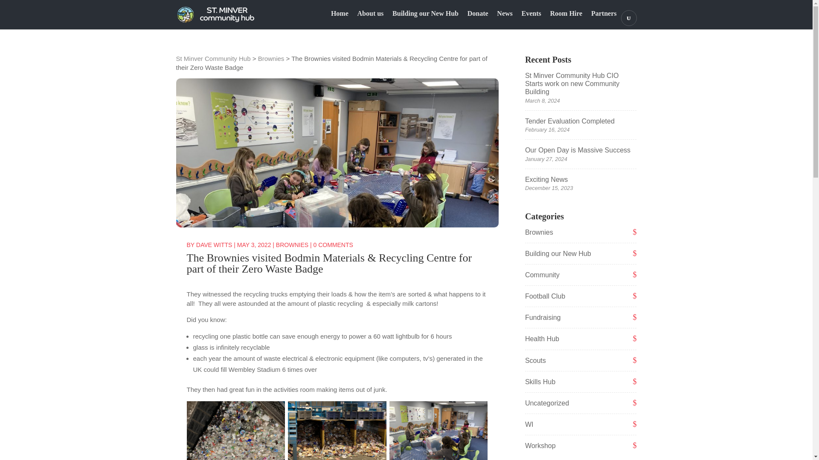 The width and height of the screenshot is (819, 460). I want to click on DAVE WITTS, so click(214, 245).